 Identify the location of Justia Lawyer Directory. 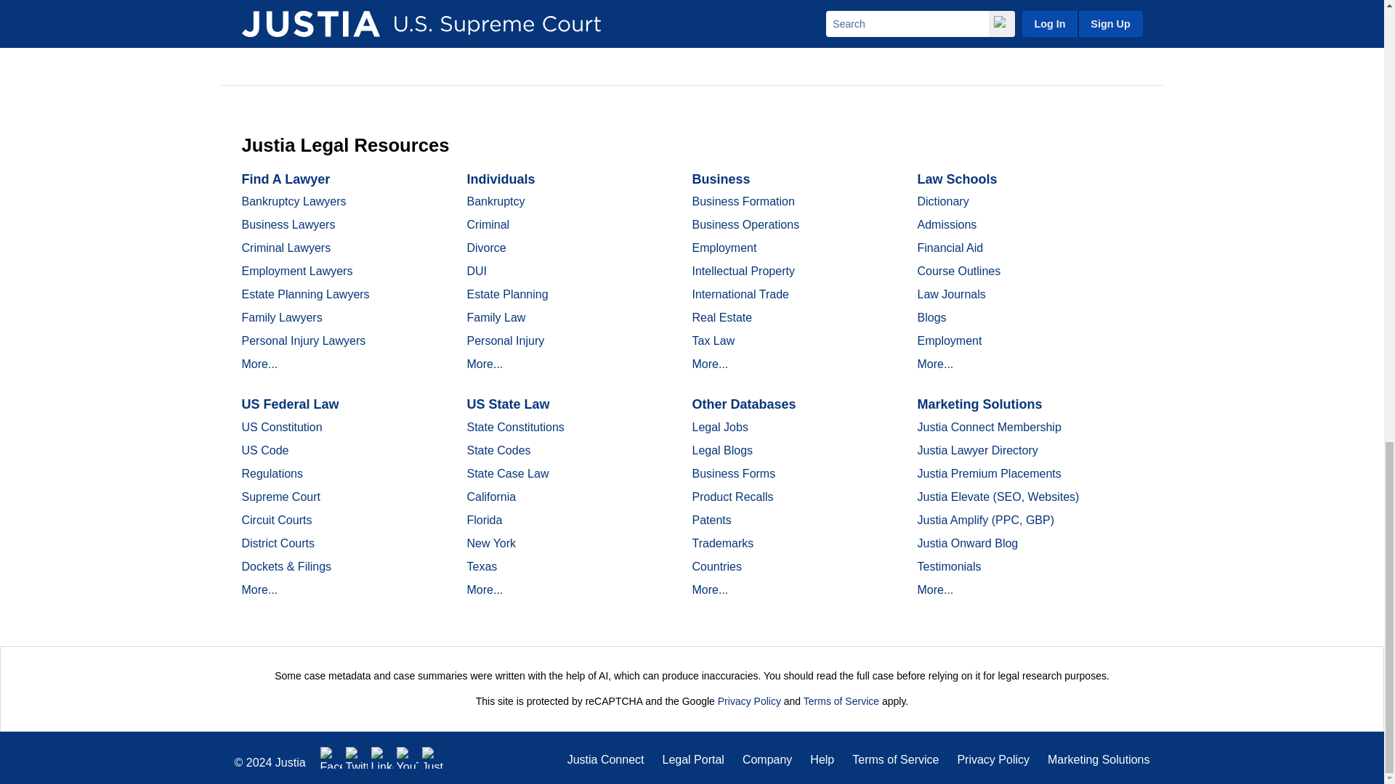
(433, 758).